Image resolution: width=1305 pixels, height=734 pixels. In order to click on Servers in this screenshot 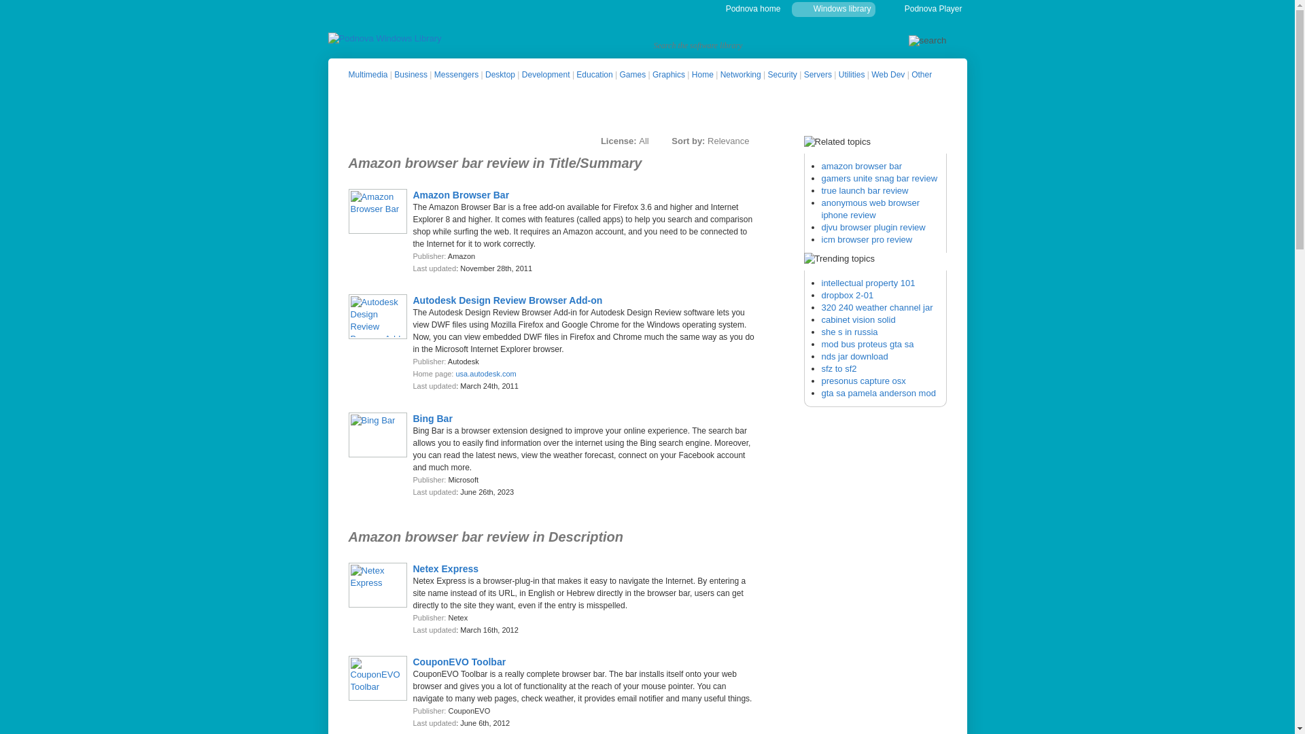, I will do `click(818, 74)`.